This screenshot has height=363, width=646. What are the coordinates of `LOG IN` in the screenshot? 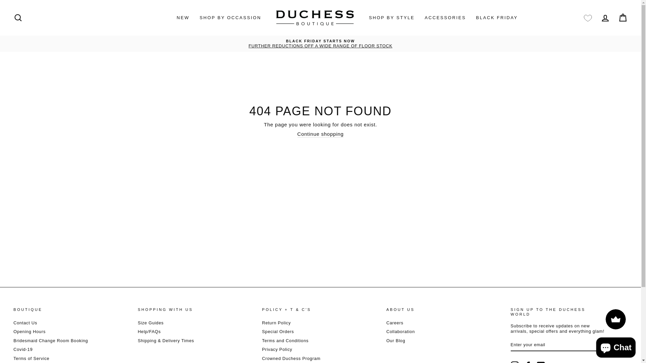 It's located at (605, 18).